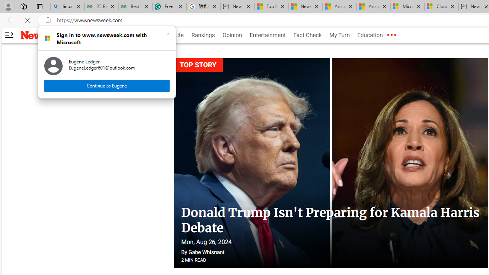  Describe the element at coordinates (203, 35) in the screenshot. I see `Rankings` at that location.